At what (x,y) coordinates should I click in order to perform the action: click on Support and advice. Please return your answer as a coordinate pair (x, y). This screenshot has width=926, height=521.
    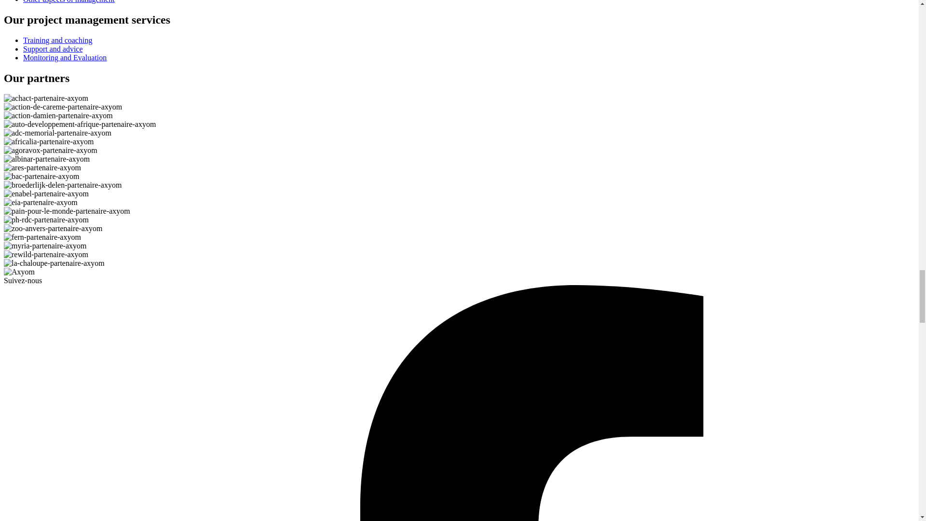
    Looking at the image, I should click on (53, 49).